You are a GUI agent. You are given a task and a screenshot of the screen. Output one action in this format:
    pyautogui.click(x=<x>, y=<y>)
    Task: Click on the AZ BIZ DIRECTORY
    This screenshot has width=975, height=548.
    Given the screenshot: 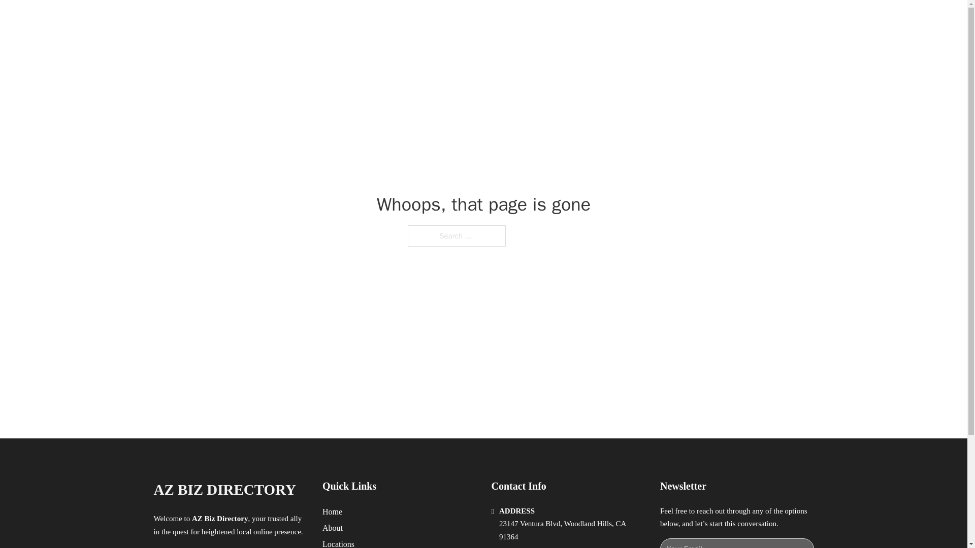 What is the action you would take?
    pyautogui.click(x=270, y=19)
    